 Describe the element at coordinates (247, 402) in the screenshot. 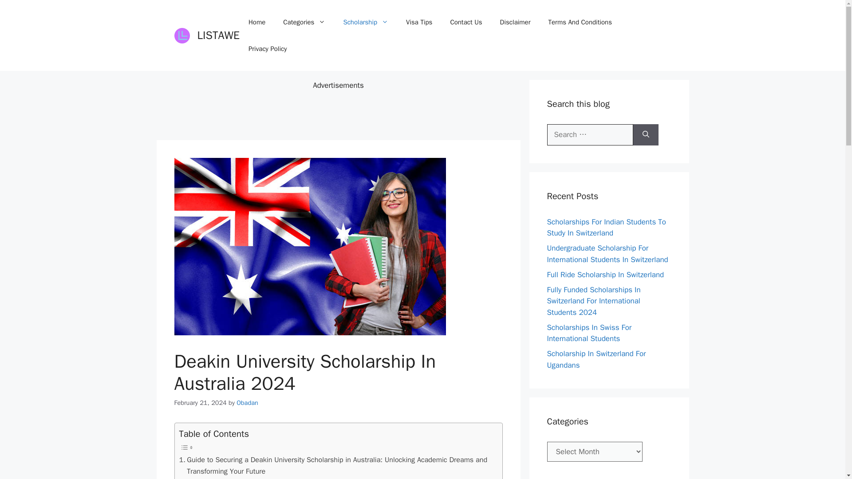

I see `Obadan` at that location.